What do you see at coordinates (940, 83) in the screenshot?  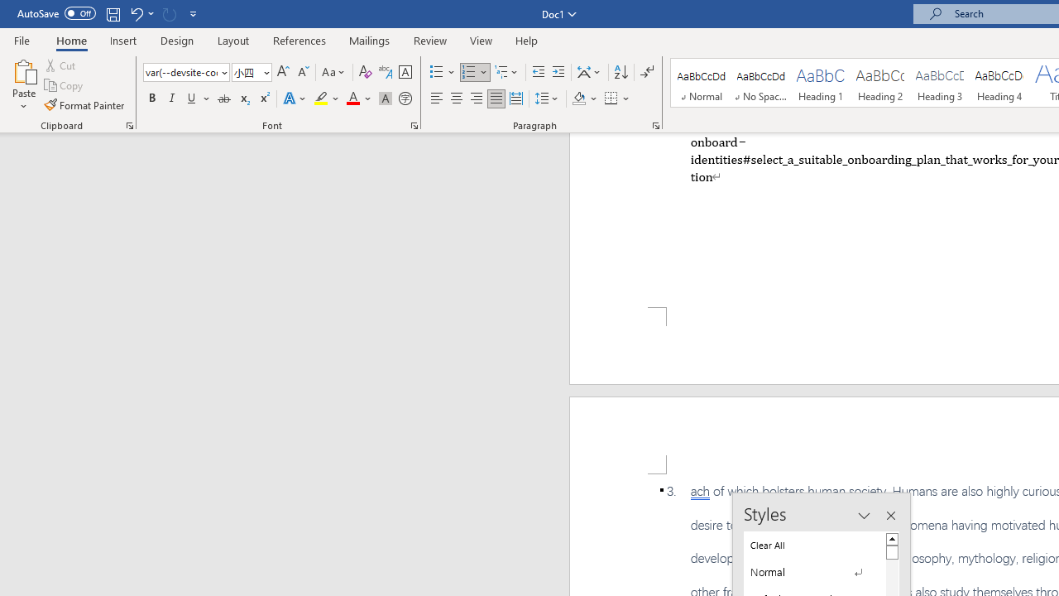 I see `Heading 3` at bounding box center [940, 83].